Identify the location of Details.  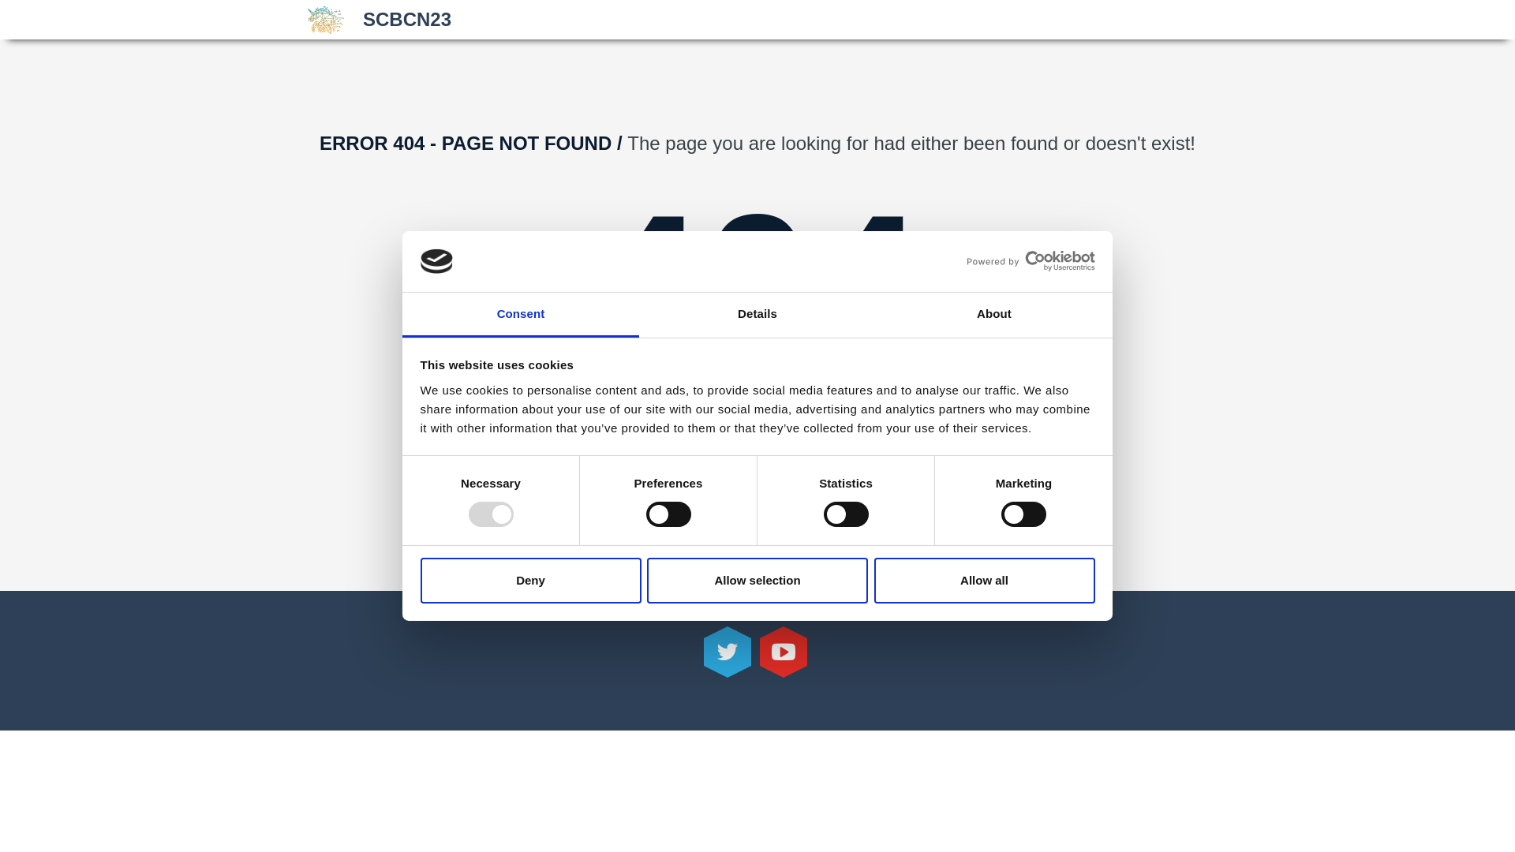
(757, 316).